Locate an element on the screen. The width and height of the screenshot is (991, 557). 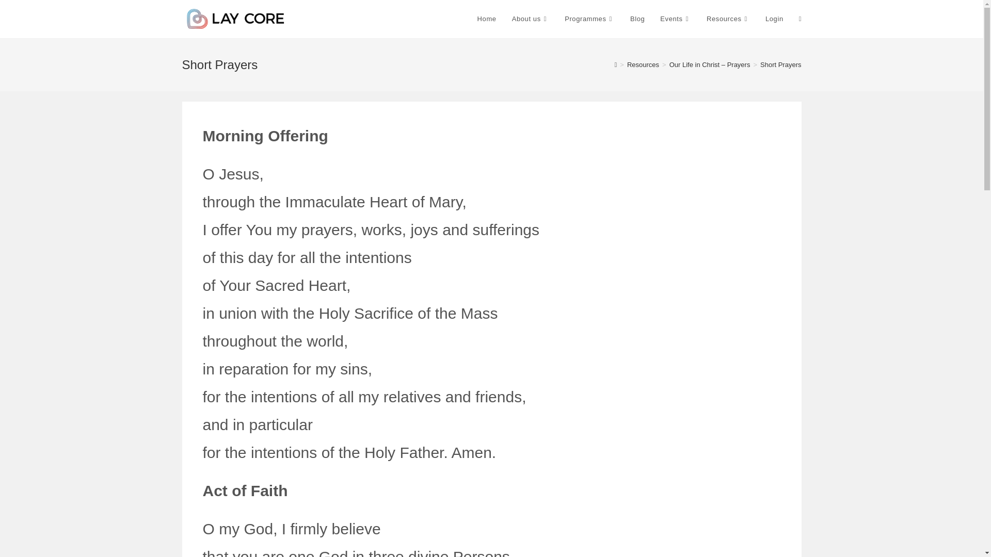
Events is located at coordinates (675, 19).